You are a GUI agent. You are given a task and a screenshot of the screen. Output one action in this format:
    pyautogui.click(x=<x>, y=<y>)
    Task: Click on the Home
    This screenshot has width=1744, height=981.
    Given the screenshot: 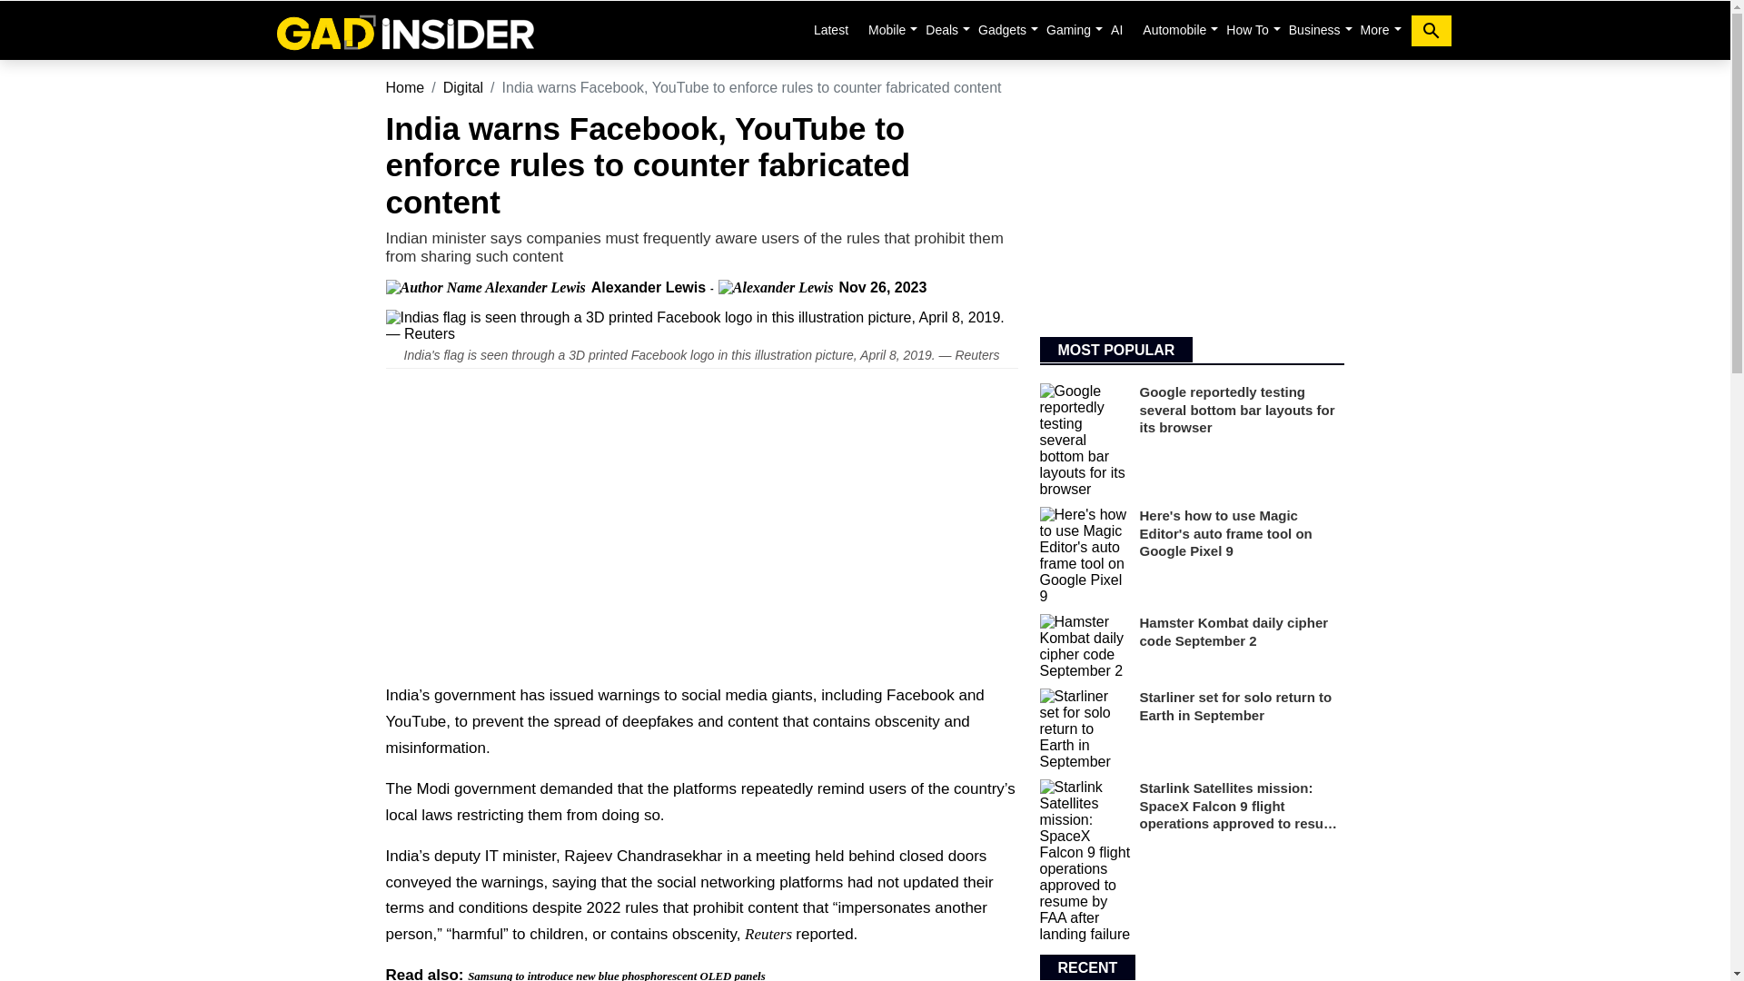 What is the action you would take?
    pyautogui.click(x=404, y=30)
    